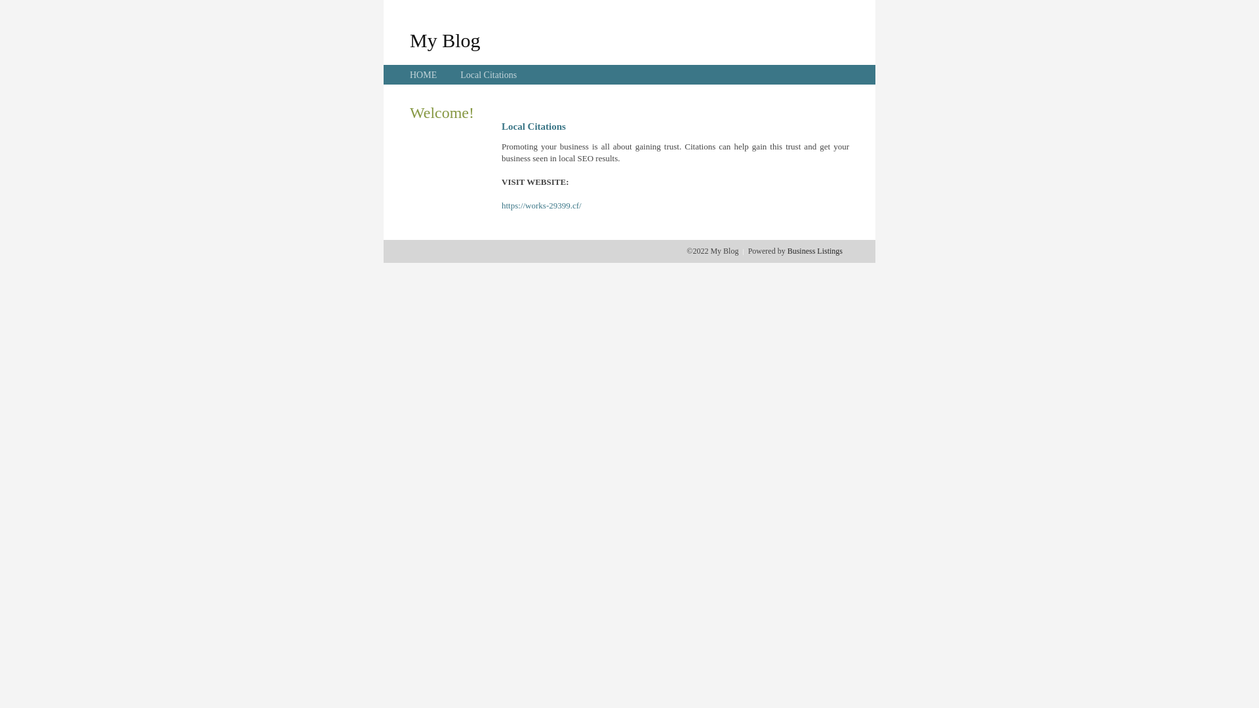 This screenshot has width=1259, height=708. What do you see at coordinates (489, 75) in the screenshot?
I see `Local Citations` at bounding box center [489, 75].